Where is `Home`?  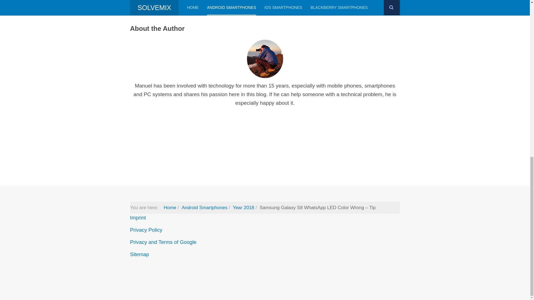 Home is located at coordinates (170, 207).